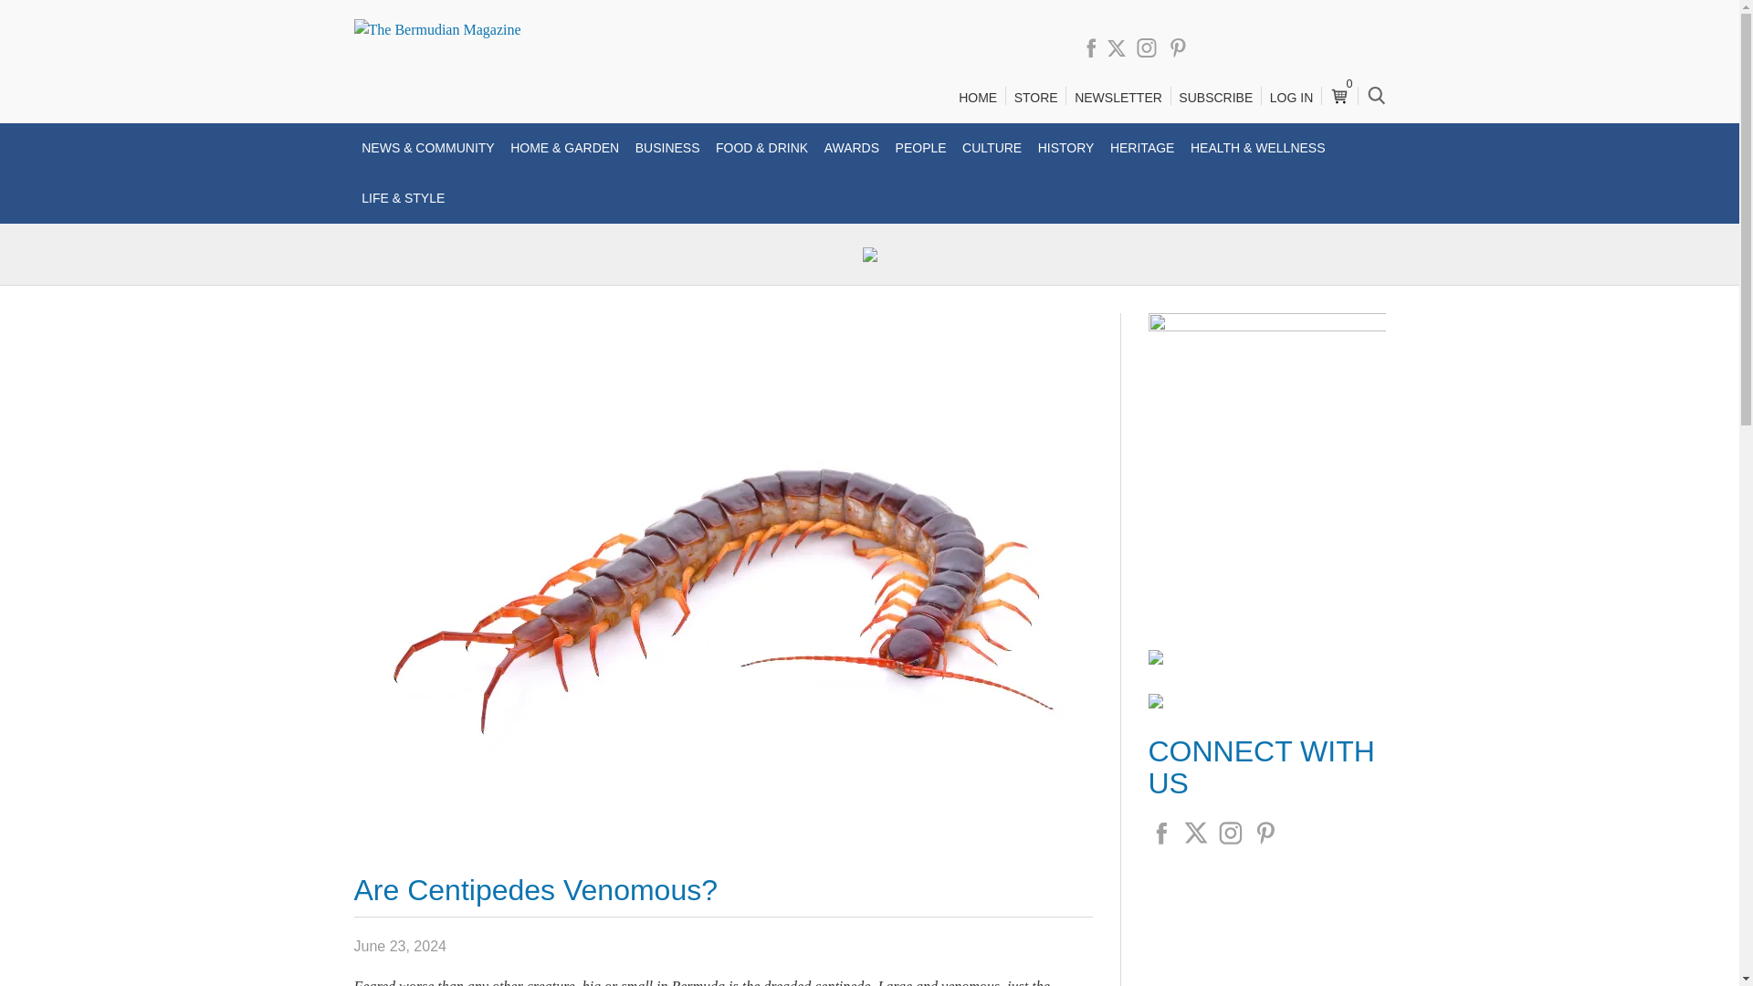 This screenshot has width=1753, height=986. I want to click on CULTURE, so click(992, 148).